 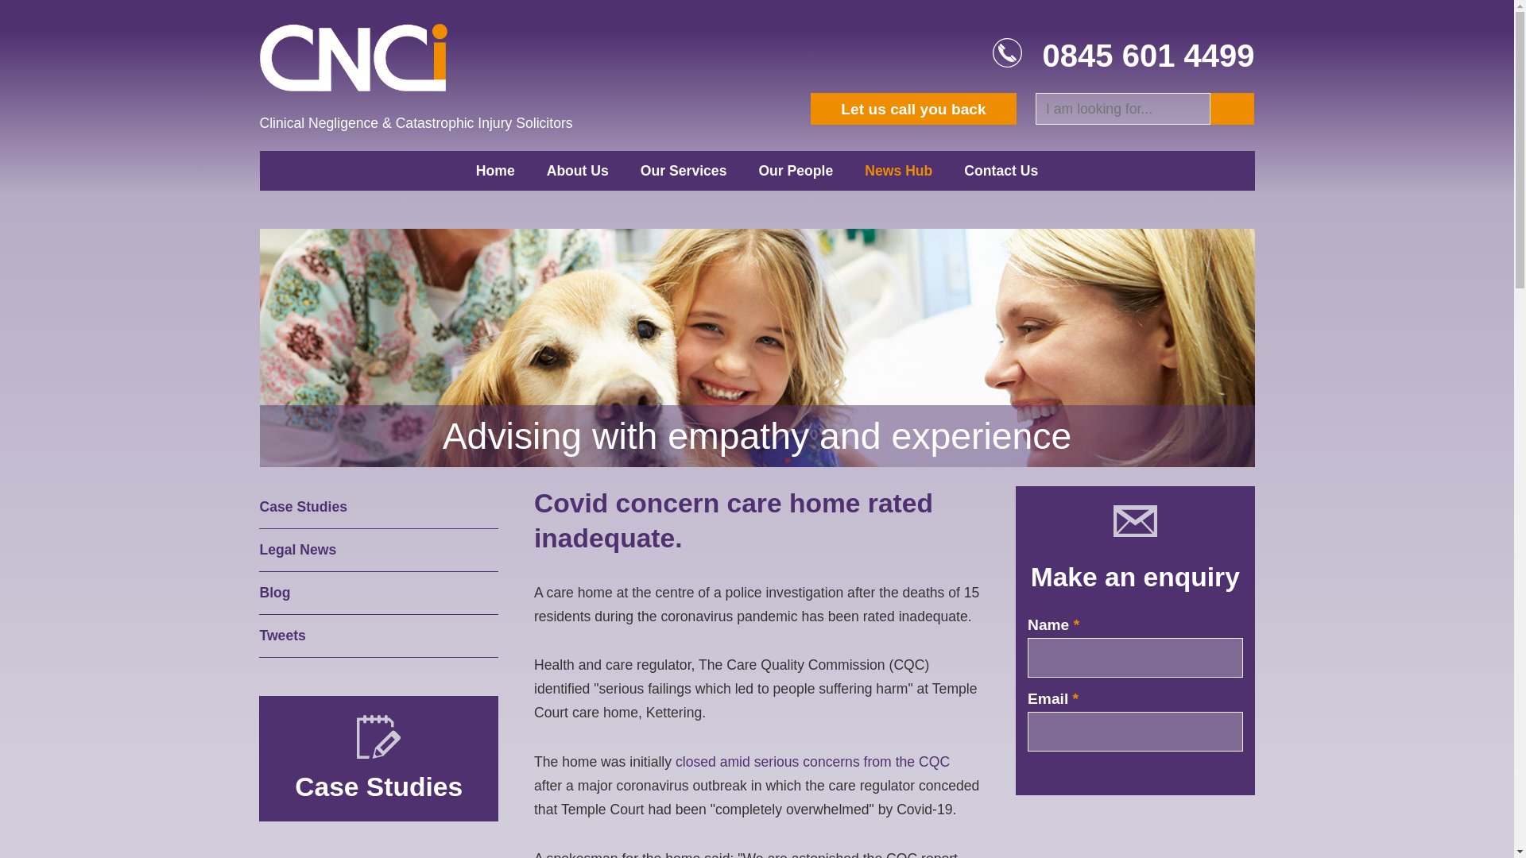 What do you see at coordinates (684, 170) in the screenshot?
I see `Our Services` at bounding box center [684, 170].